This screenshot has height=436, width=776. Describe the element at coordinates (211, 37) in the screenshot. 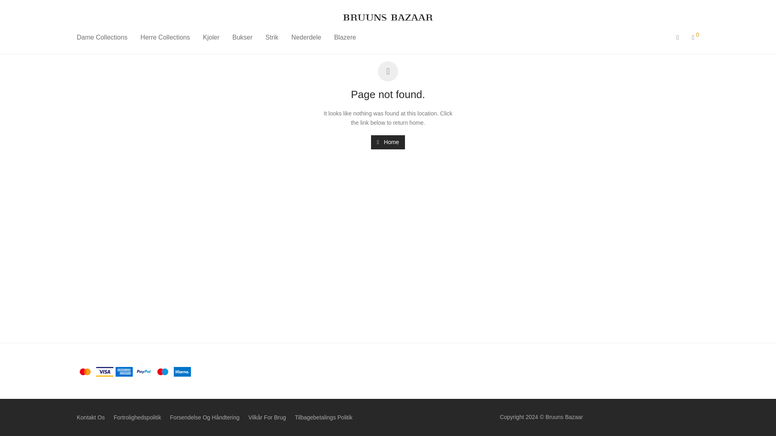

I see `Kjoler` at that location.